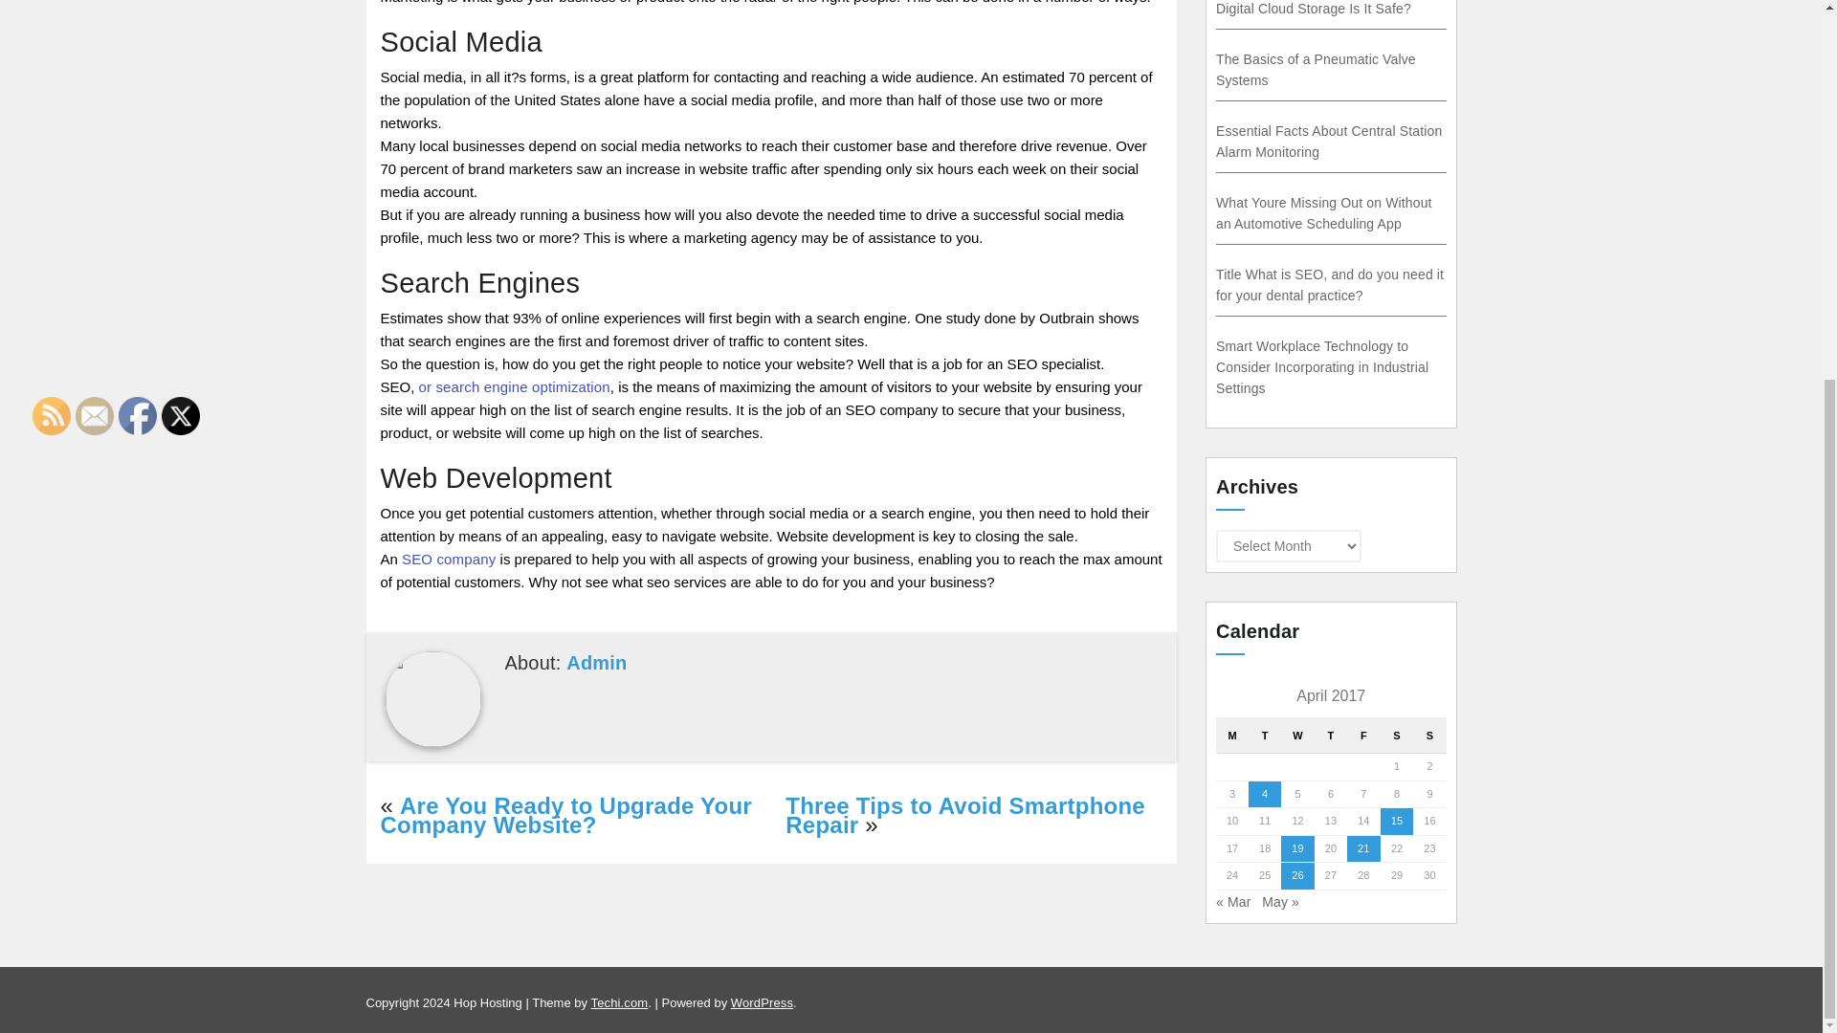 The width and height of the screenshot is (1837, 1033). What do you see at coordinates (1297, 736) in the screenshot?
I see `Wednesday` at bounding box center [1297, 736].